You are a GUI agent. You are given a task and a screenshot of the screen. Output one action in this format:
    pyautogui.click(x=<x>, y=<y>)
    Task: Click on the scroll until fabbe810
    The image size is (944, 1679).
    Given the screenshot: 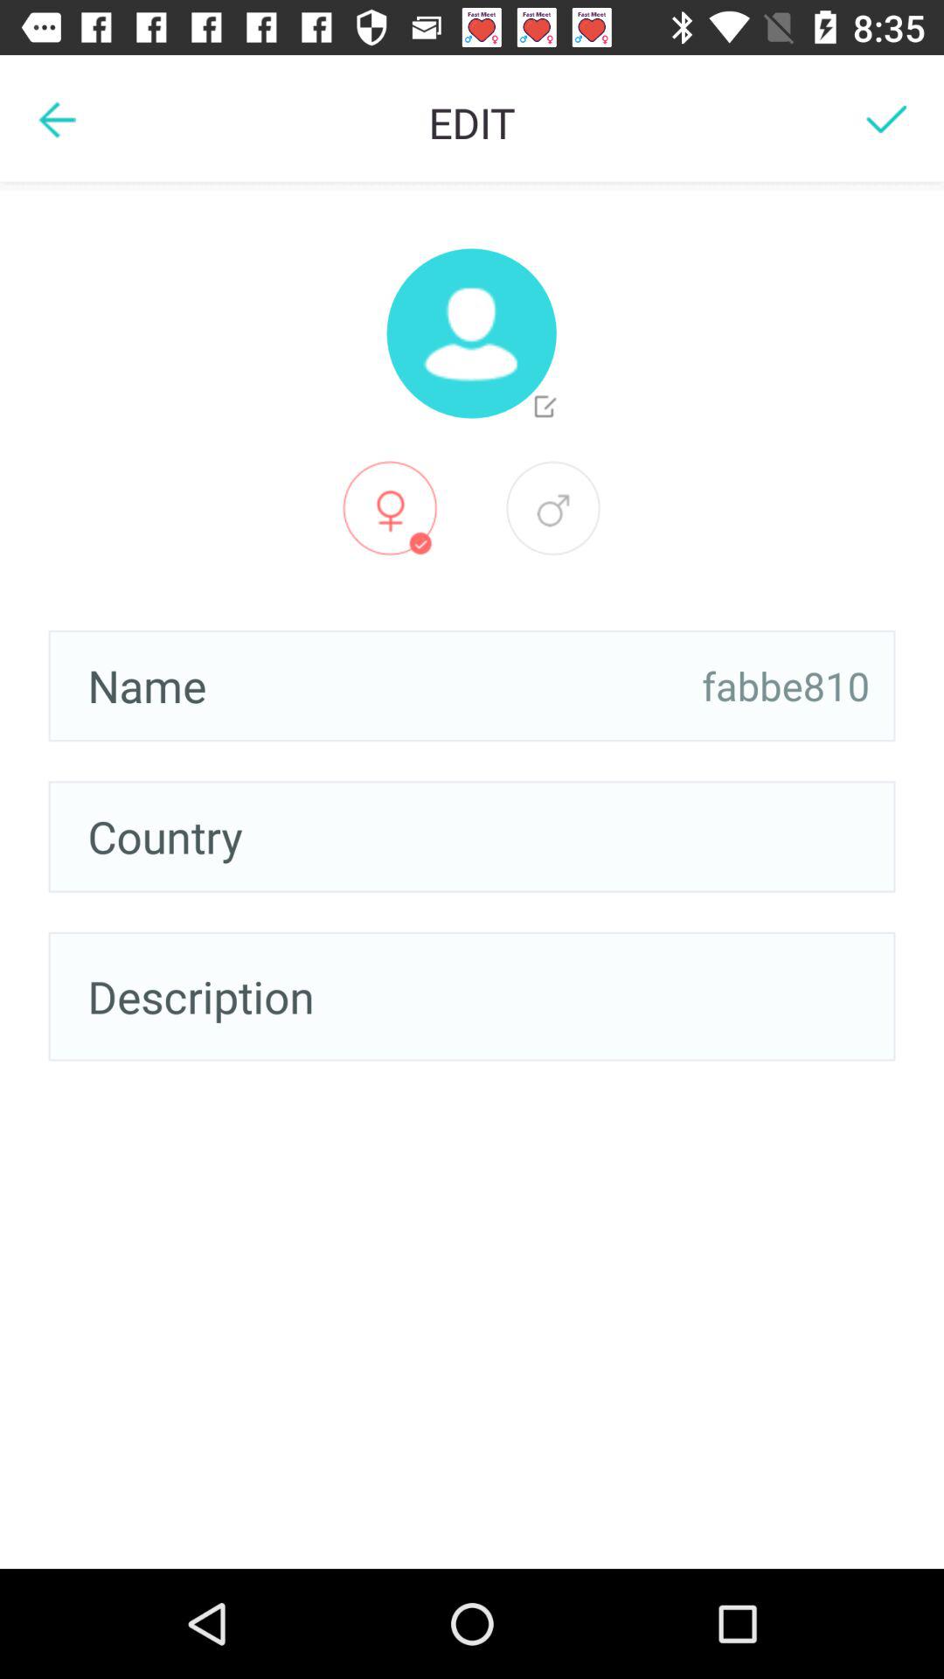 What is the action you would take?
    pyautogui.click(x=786, y=686)
    